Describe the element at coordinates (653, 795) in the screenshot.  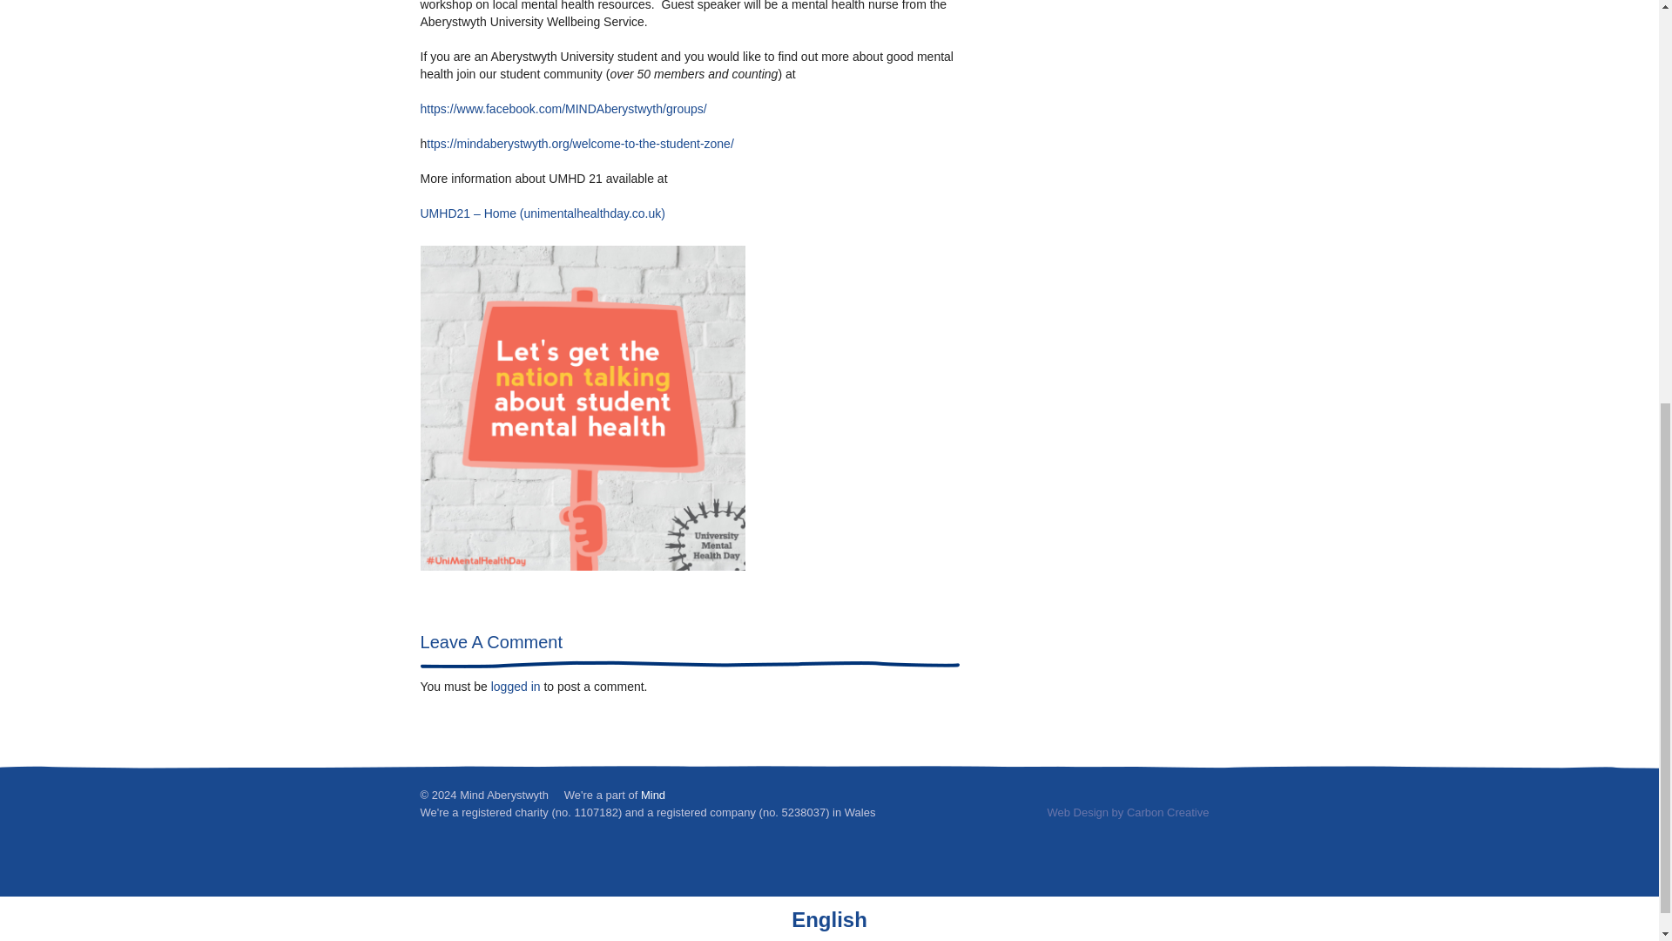
I see `Mind` at that location.